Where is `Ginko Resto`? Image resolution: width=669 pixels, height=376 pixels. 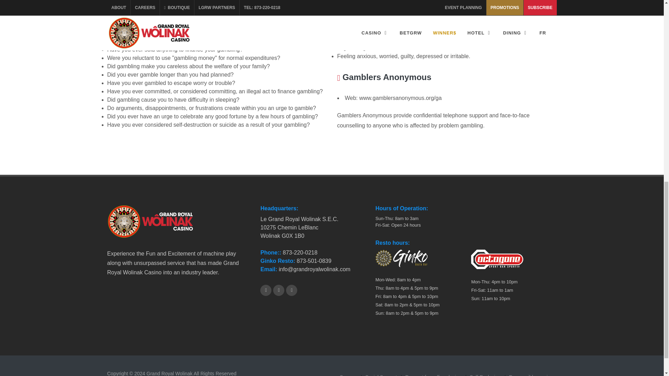 Ginko Resto is located at coordinates (277, 261).